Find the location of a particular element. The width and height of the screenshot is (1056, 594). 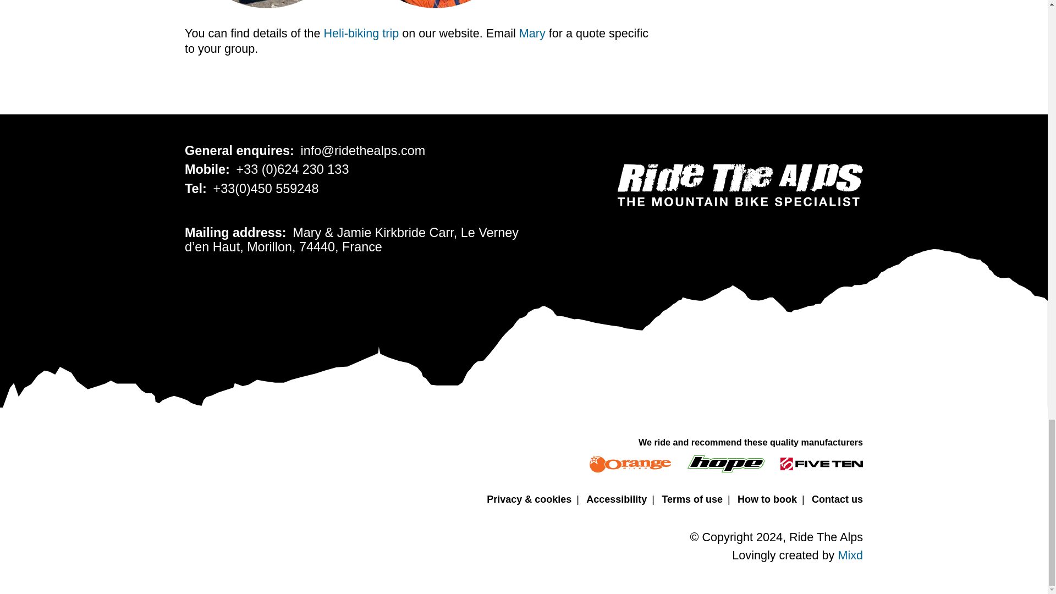

Mixd is located at coordinates (850, 554).